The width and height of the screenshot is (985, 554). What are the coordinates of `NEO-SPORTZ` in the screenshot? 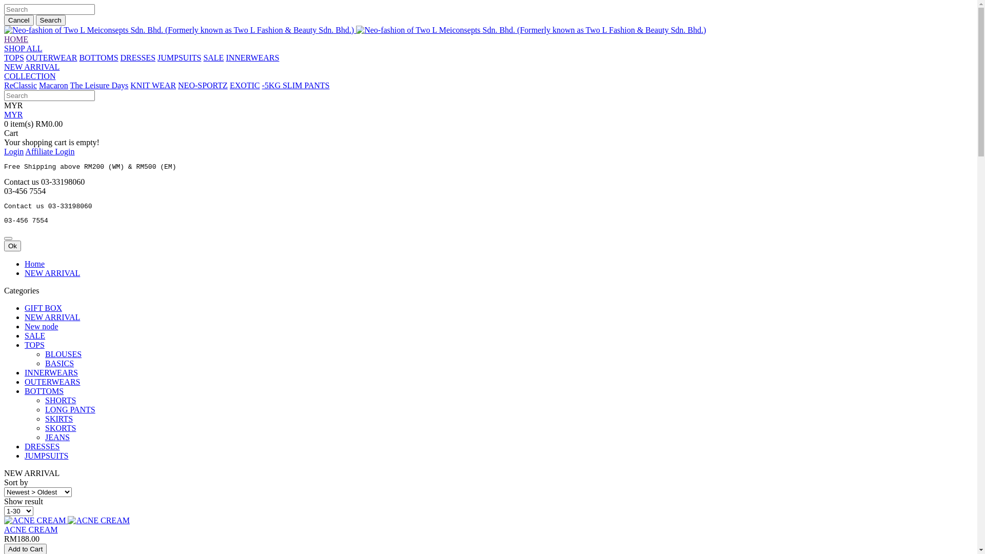 It's located at (203, 85).